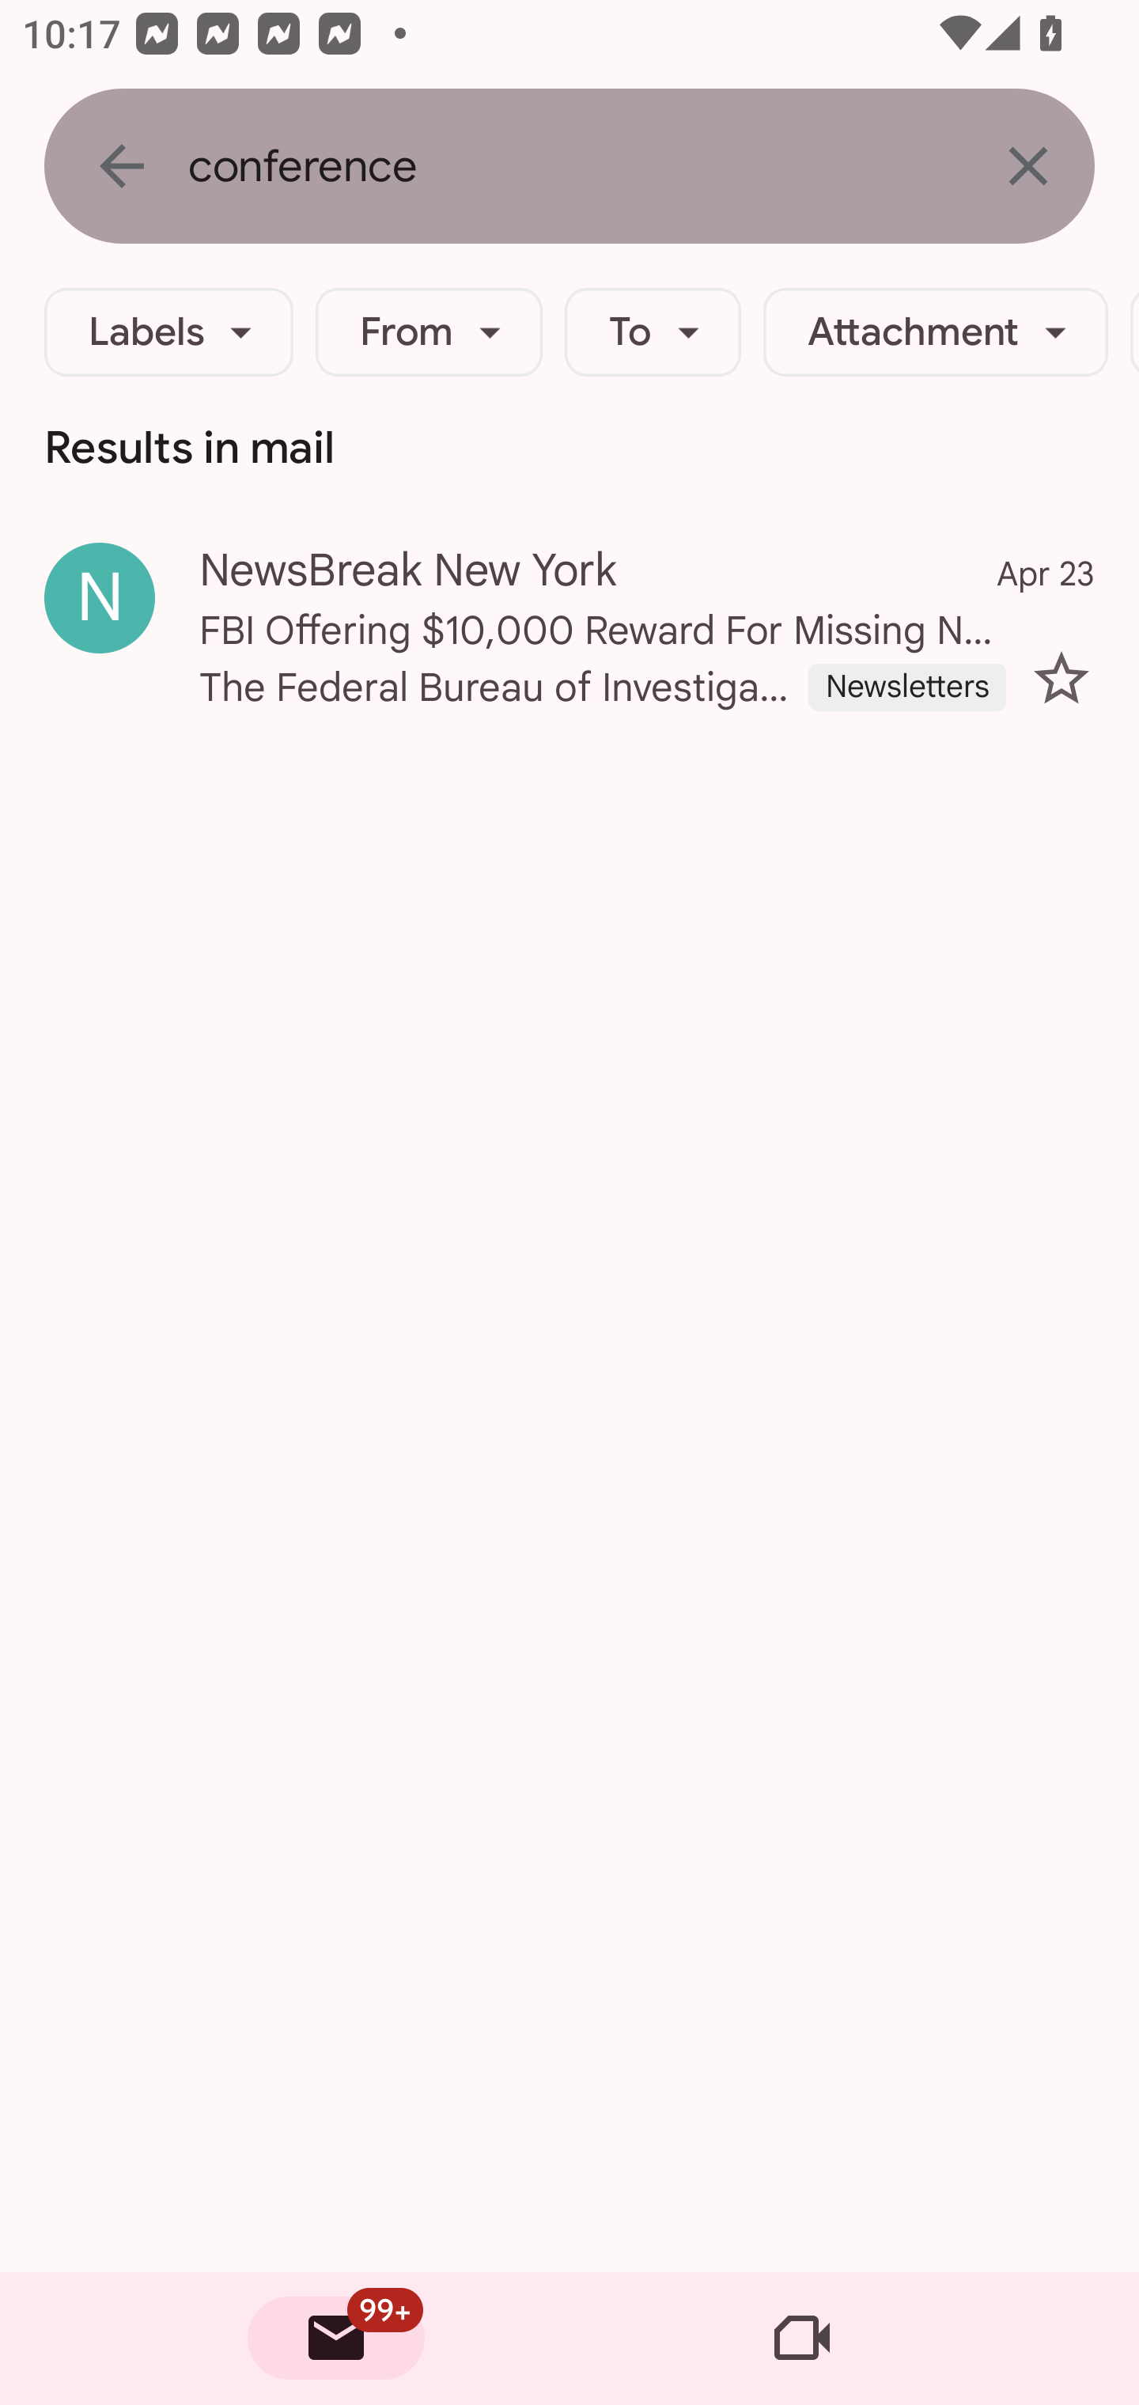 The width and height of the screenshot is (1139, 2405). What do you see at coordinates (169, 332) in the screenshot?
I see `Labels` at bounding box center [169, 332].